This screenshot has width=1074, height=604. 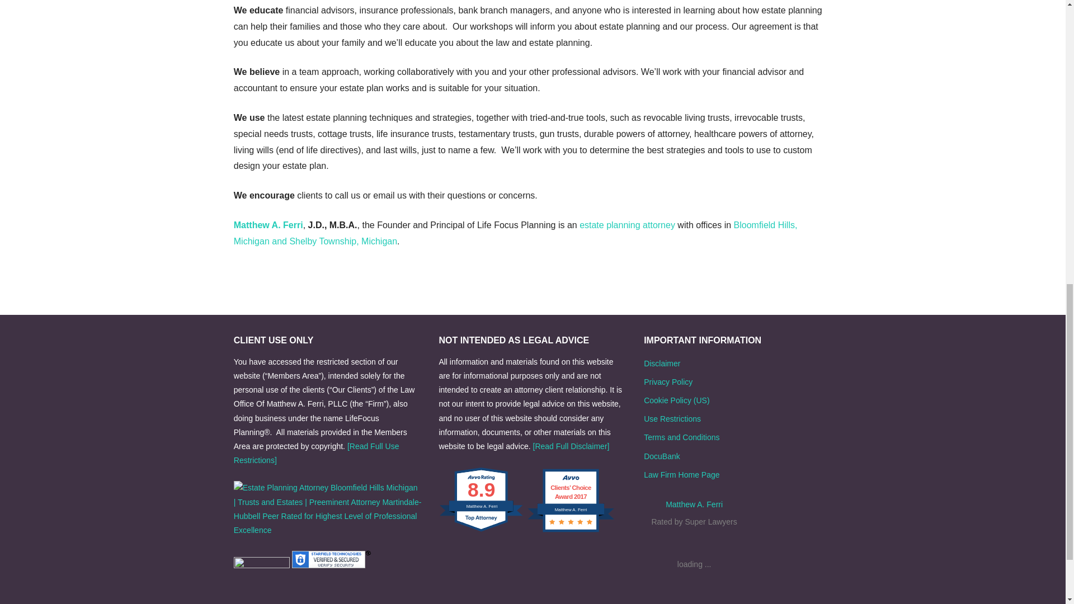 I want to click on Matthew A. Ferri, so click(x=268, y=225).